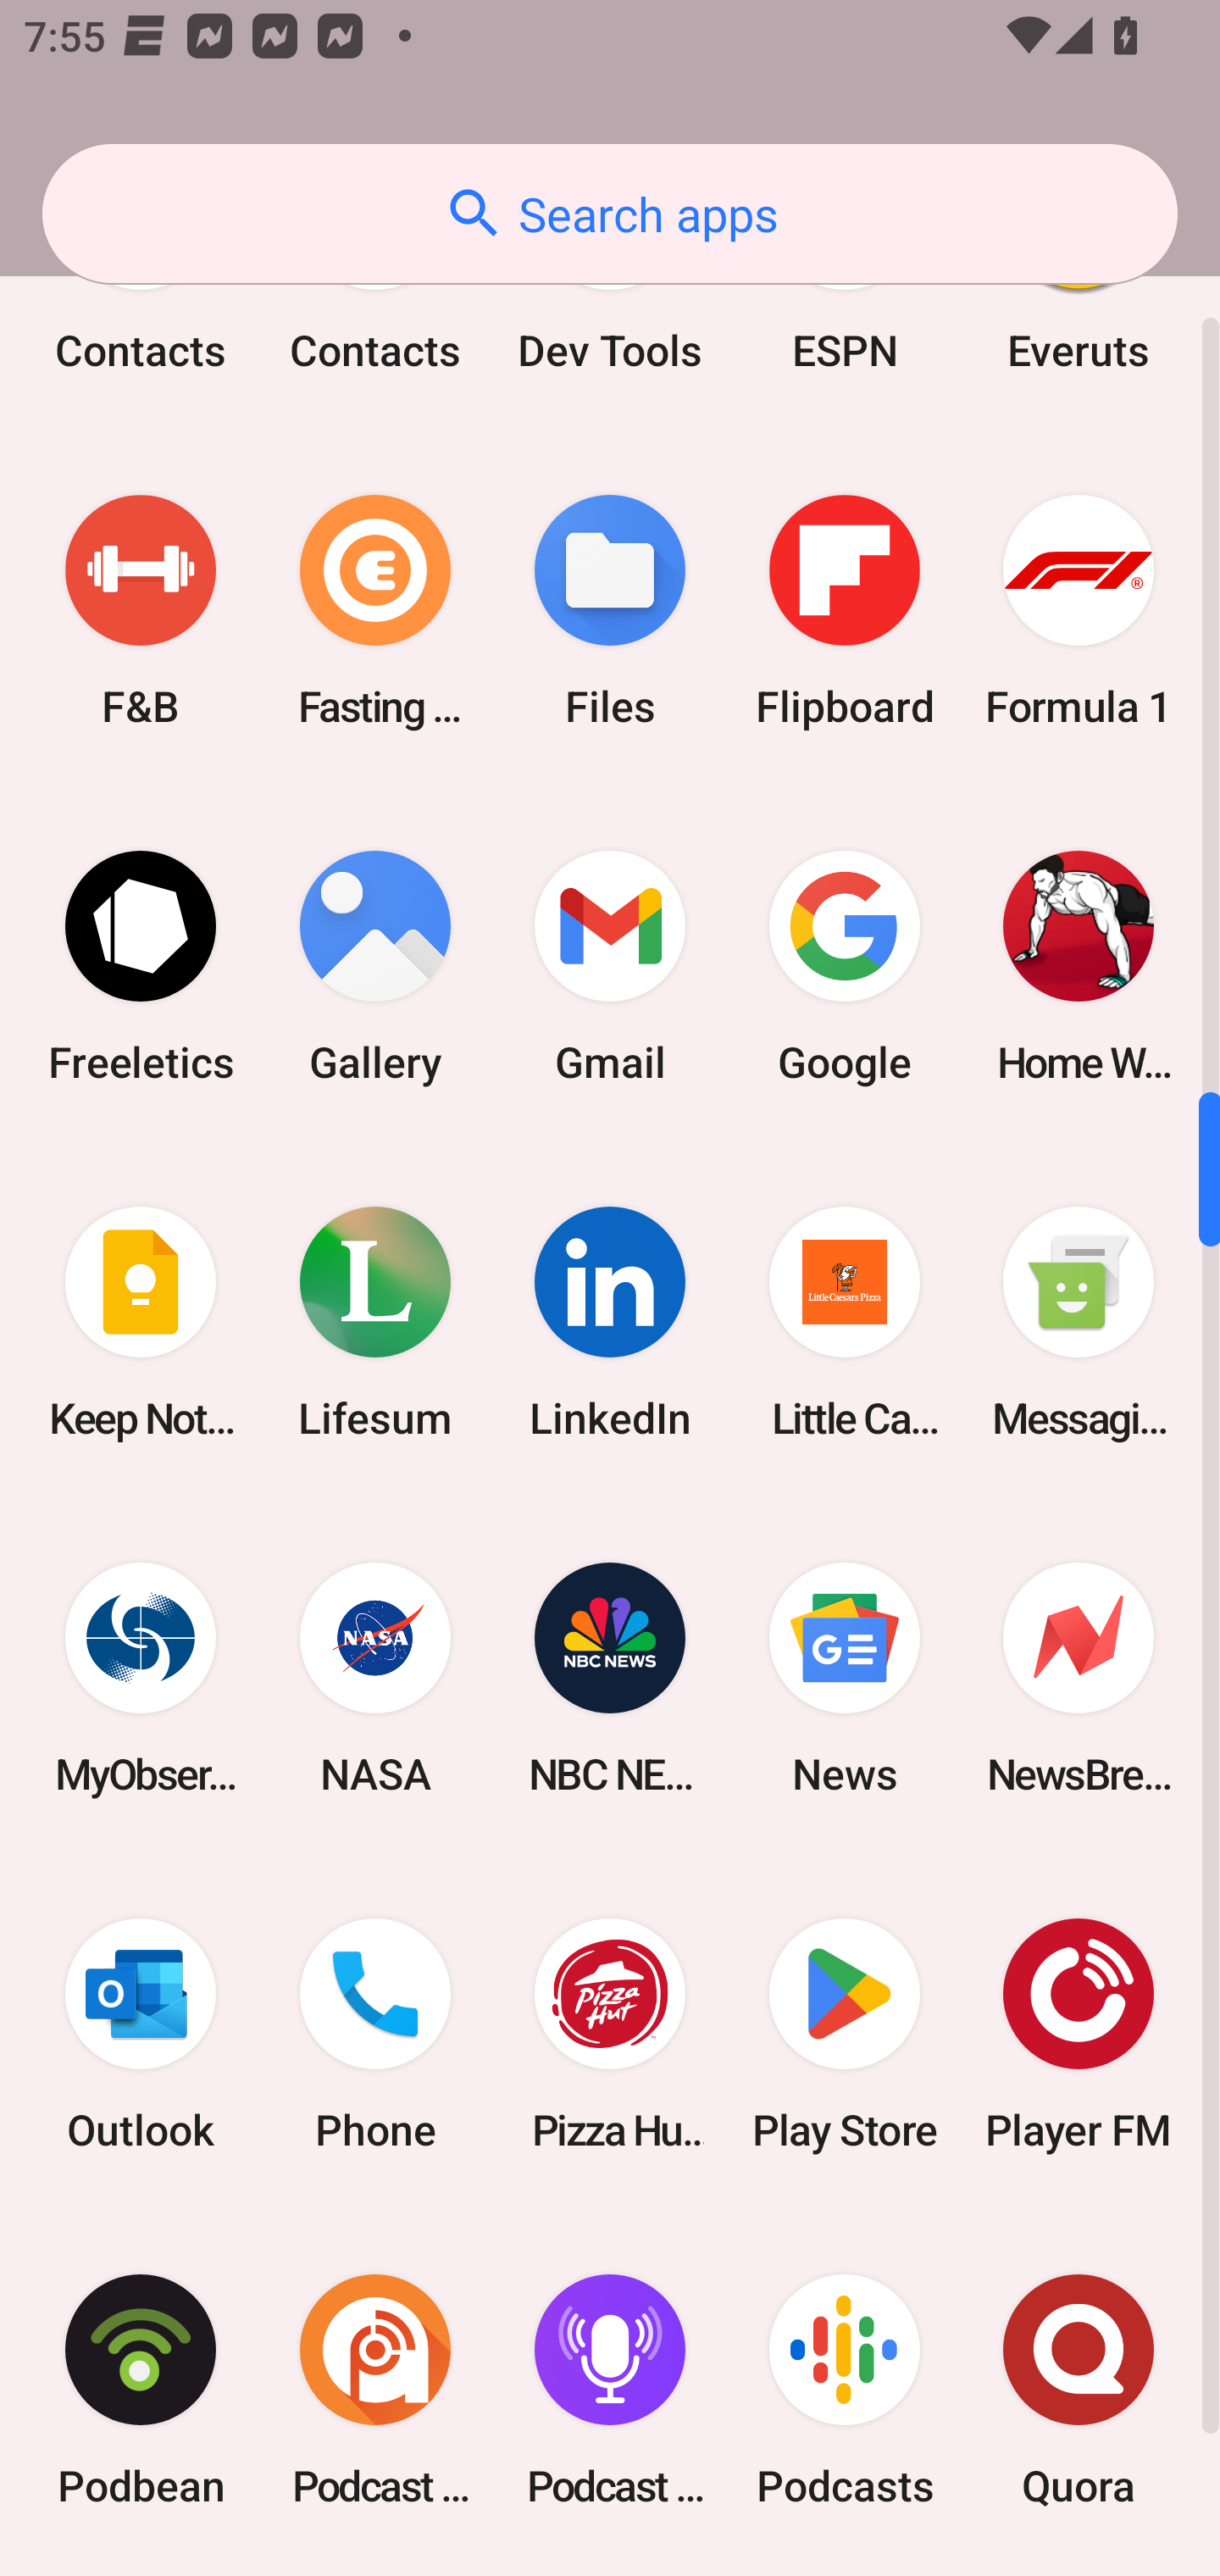 The width and height of the screenshot is (1220, 2576). Describe the element at coordinates (141, 1322) in the screenshot. I see `Keep Notes` at that location.